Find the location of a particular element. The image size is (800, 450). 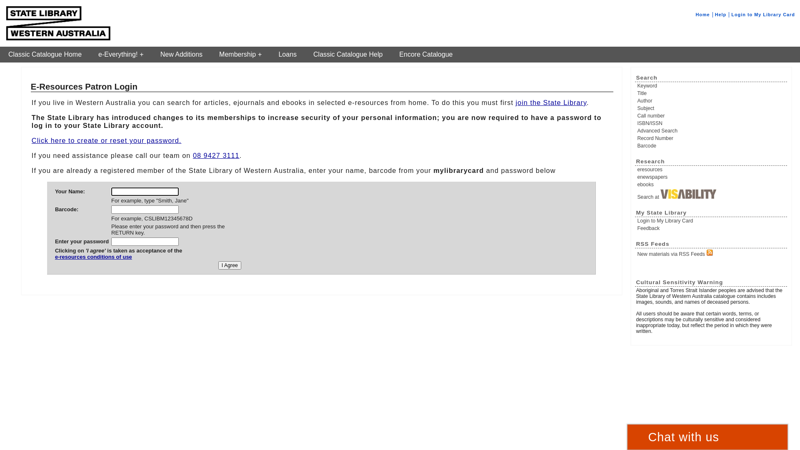

Chat with us is located at coordinates (707, 437).